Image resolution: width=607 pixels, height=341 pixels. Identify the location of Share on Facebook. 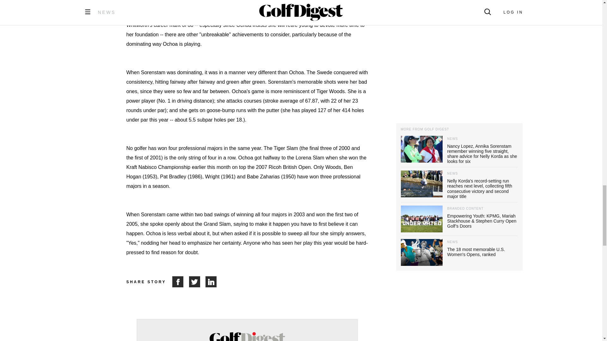
(181, 282).